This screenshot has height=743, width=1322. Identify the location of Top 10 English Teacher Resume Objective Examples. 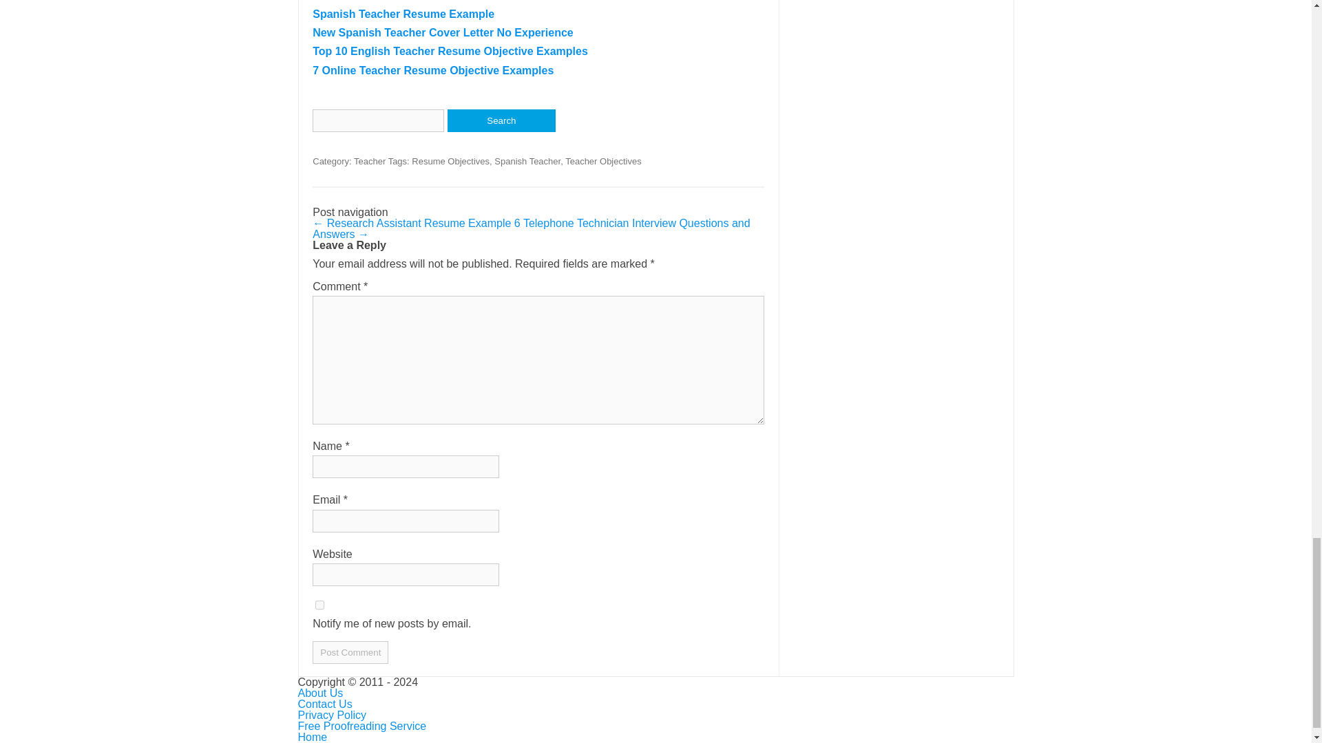
(450, 51).